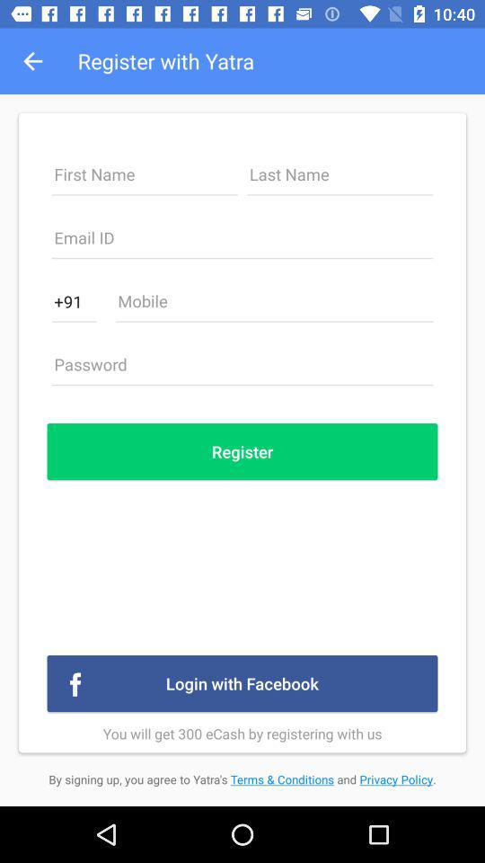  What do you see at coordinates (274, 306) in the screenshot?
I see `enter mobile number` at bounding box center [274, 306].